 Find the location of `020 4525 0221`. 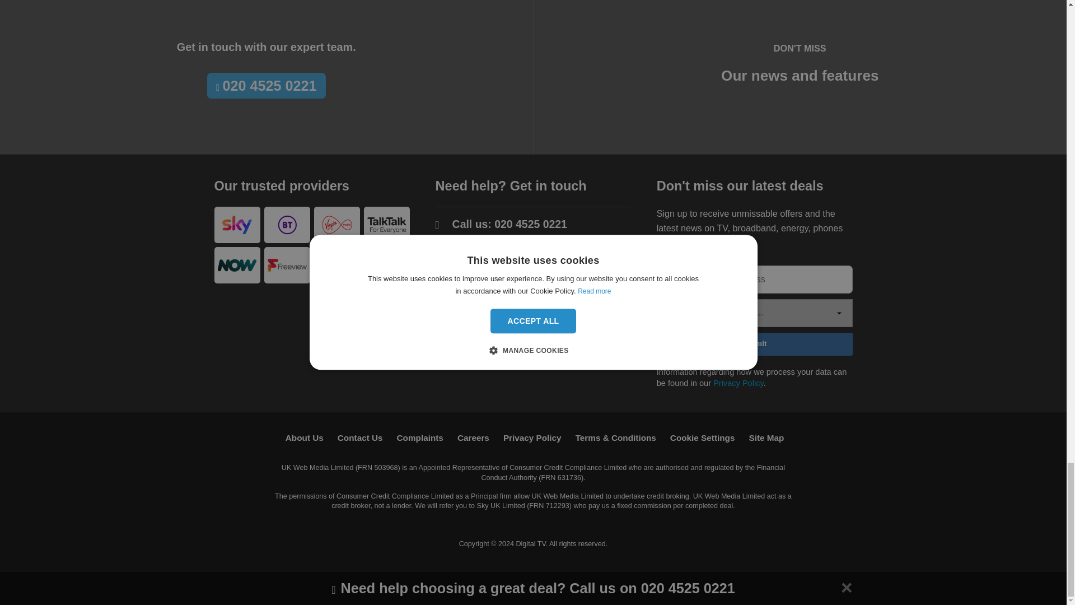

020 4525 0221 is located at coordinates (531, 224).